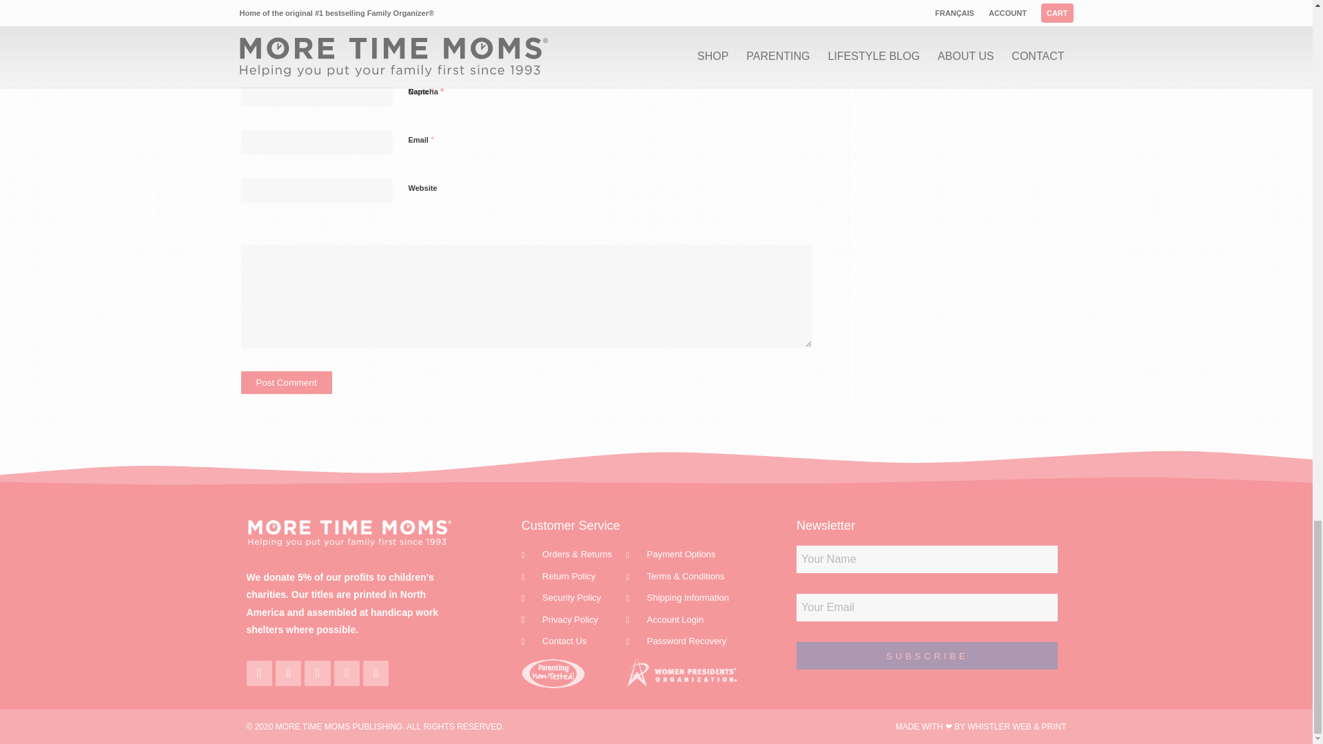 This screenshot has height=744, width=1323. Describe the element at coordinates (286, 382) in the screenshot. I see `Post Comment` at that location.